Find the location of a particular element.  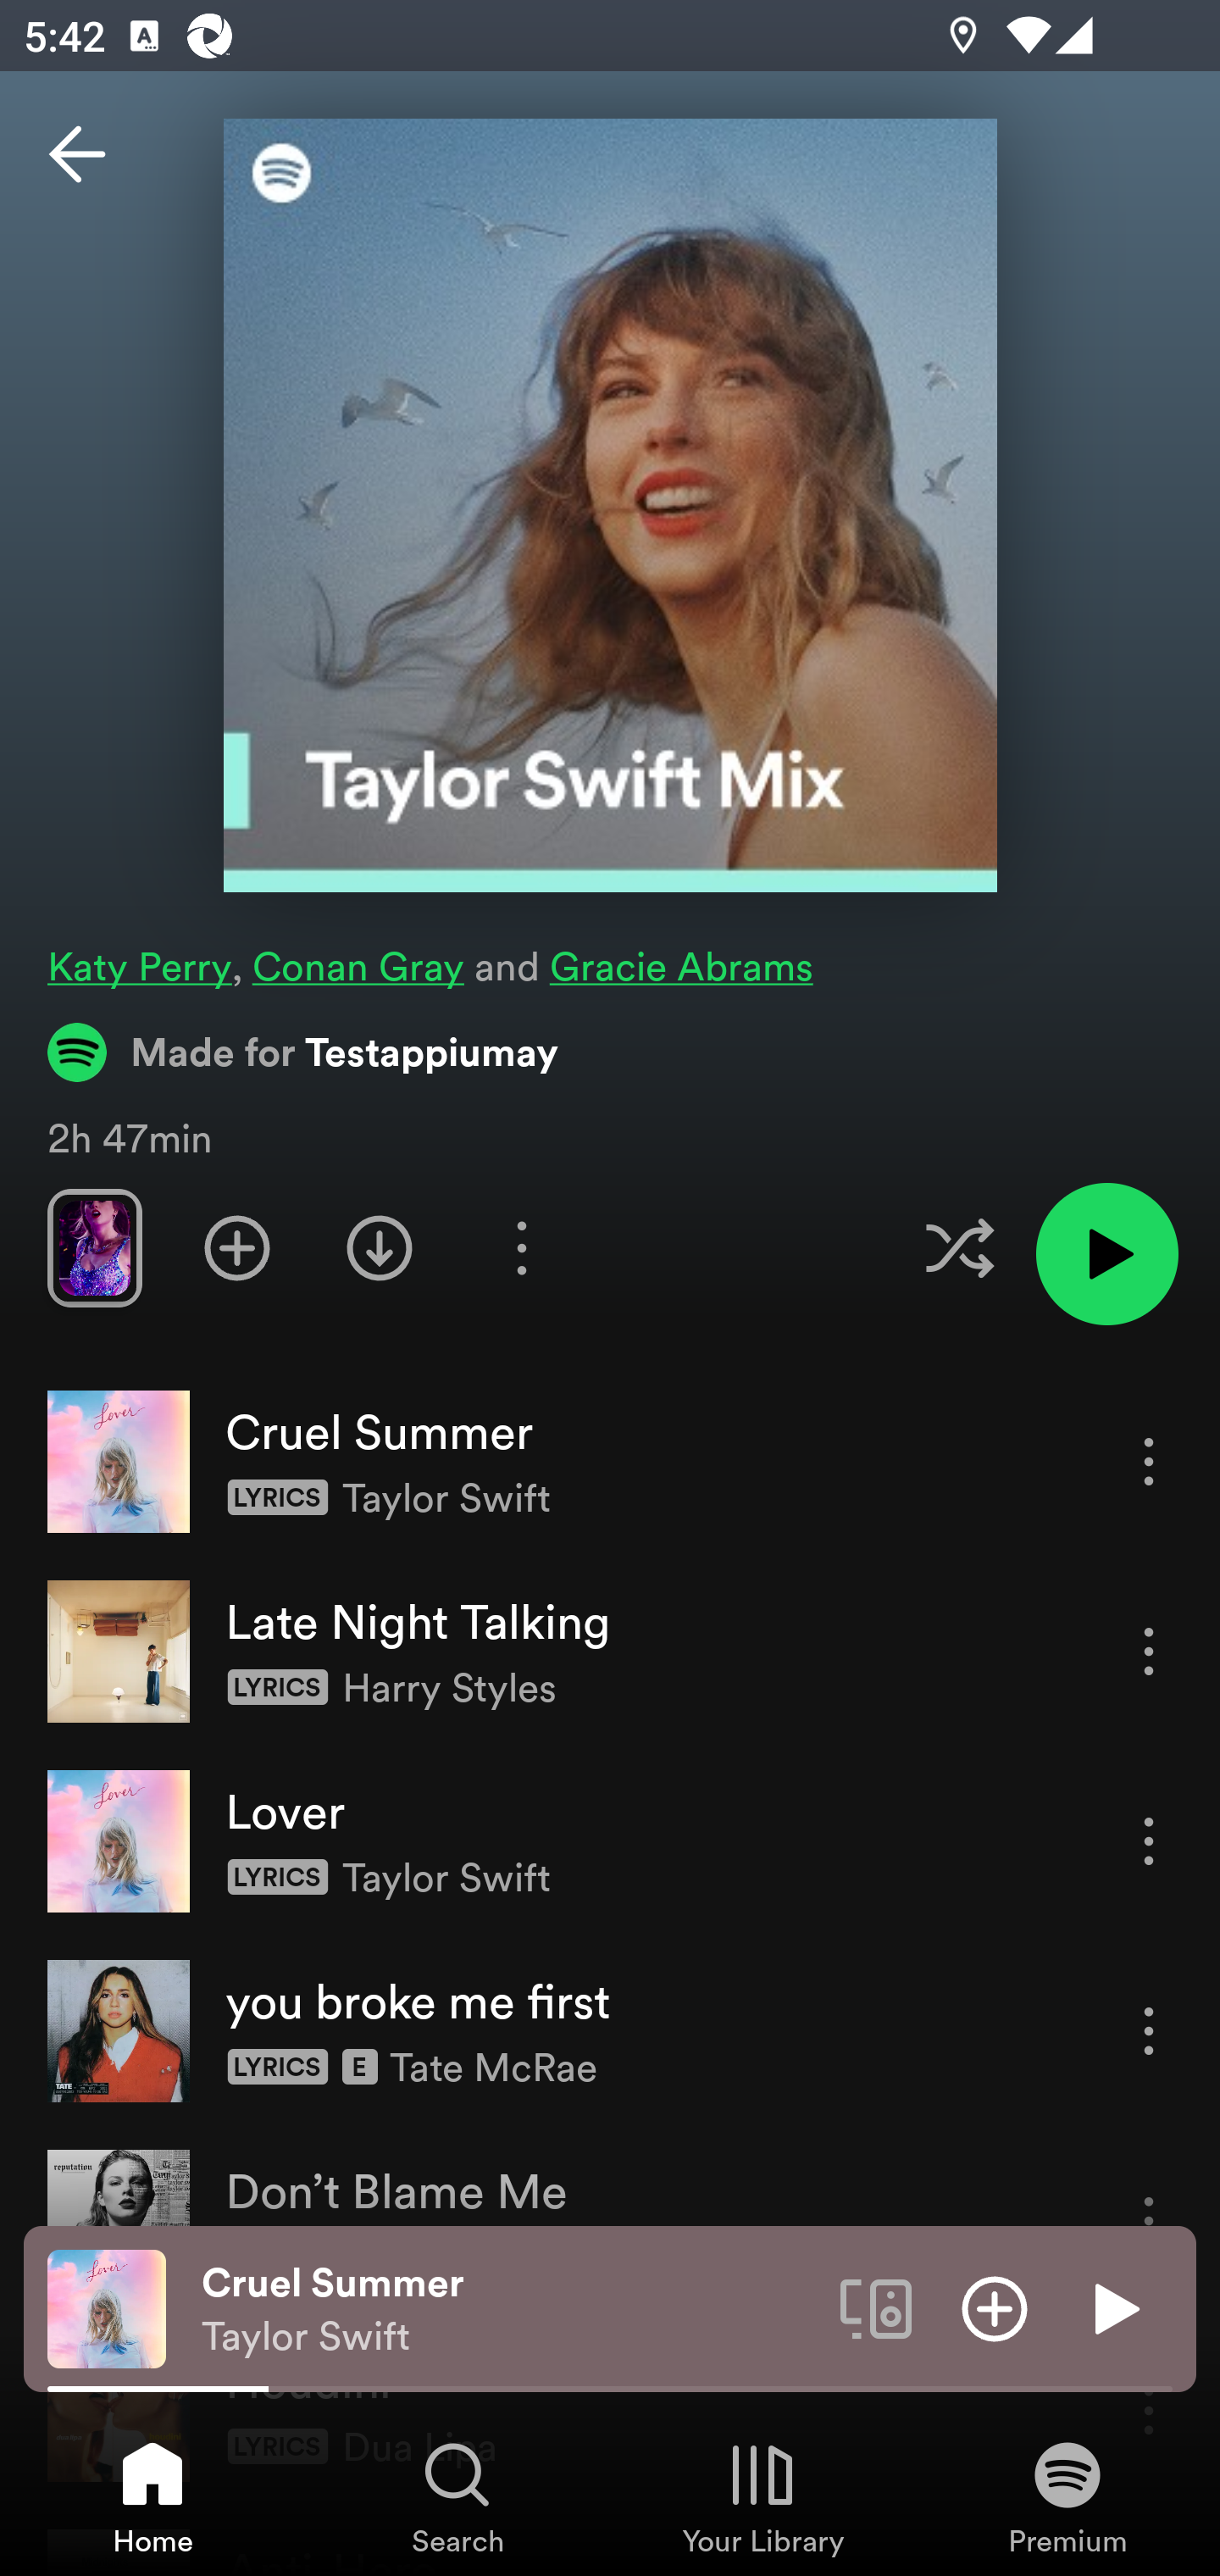

The cover art of the currently playing track is located at coordinates (107, 2307).